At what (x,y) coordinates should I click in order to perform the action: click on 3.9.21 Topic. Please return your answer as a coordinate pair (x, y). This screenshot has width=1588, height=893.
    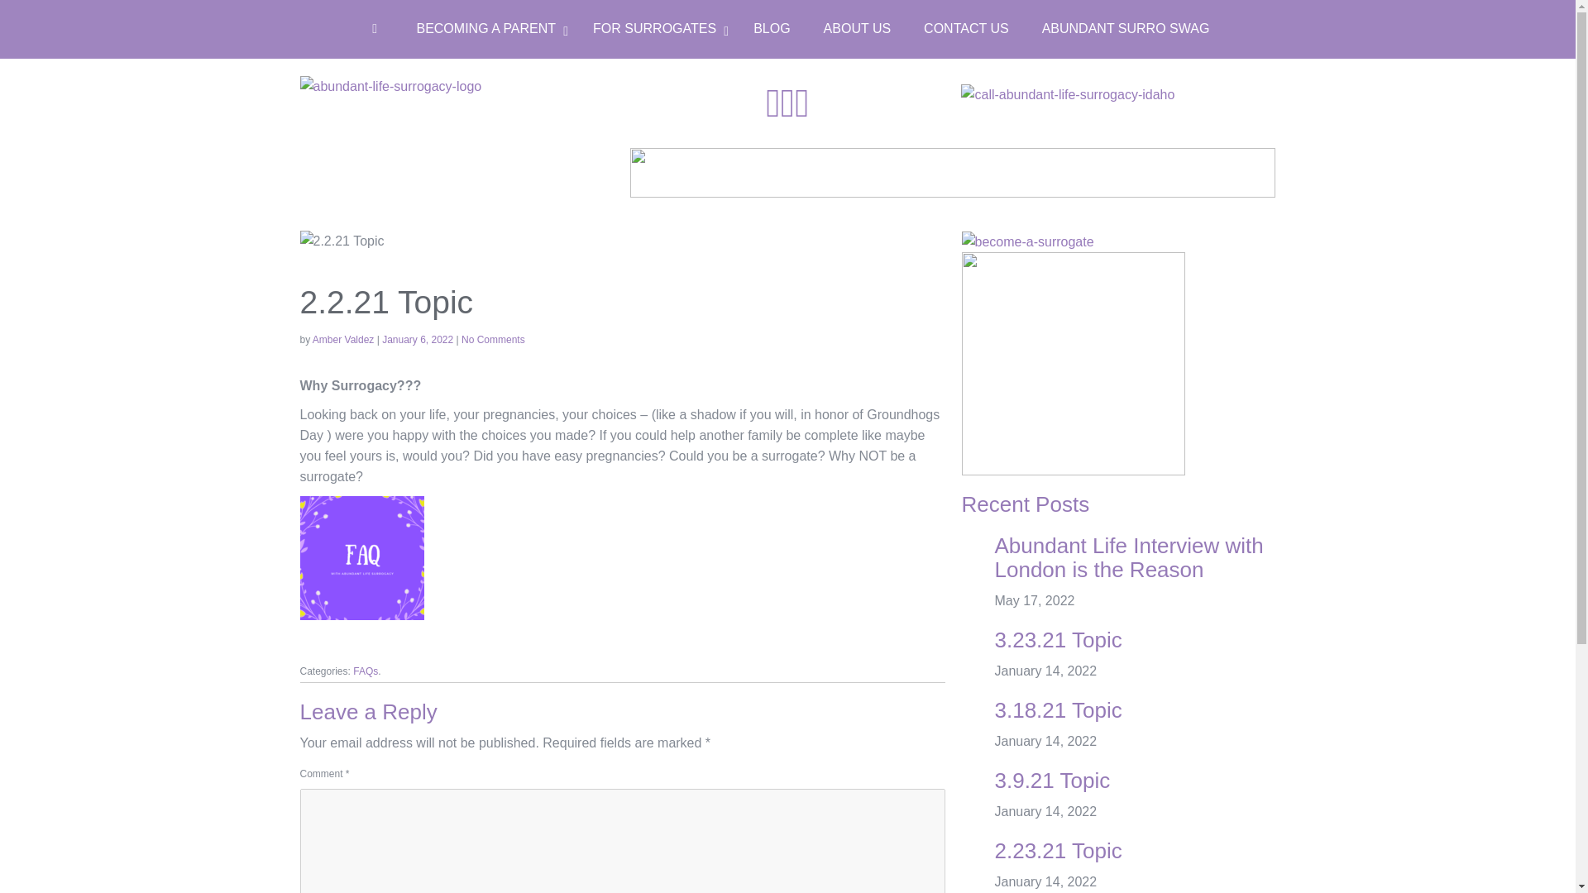
    Looking at the image, I should click on (1052, 781).